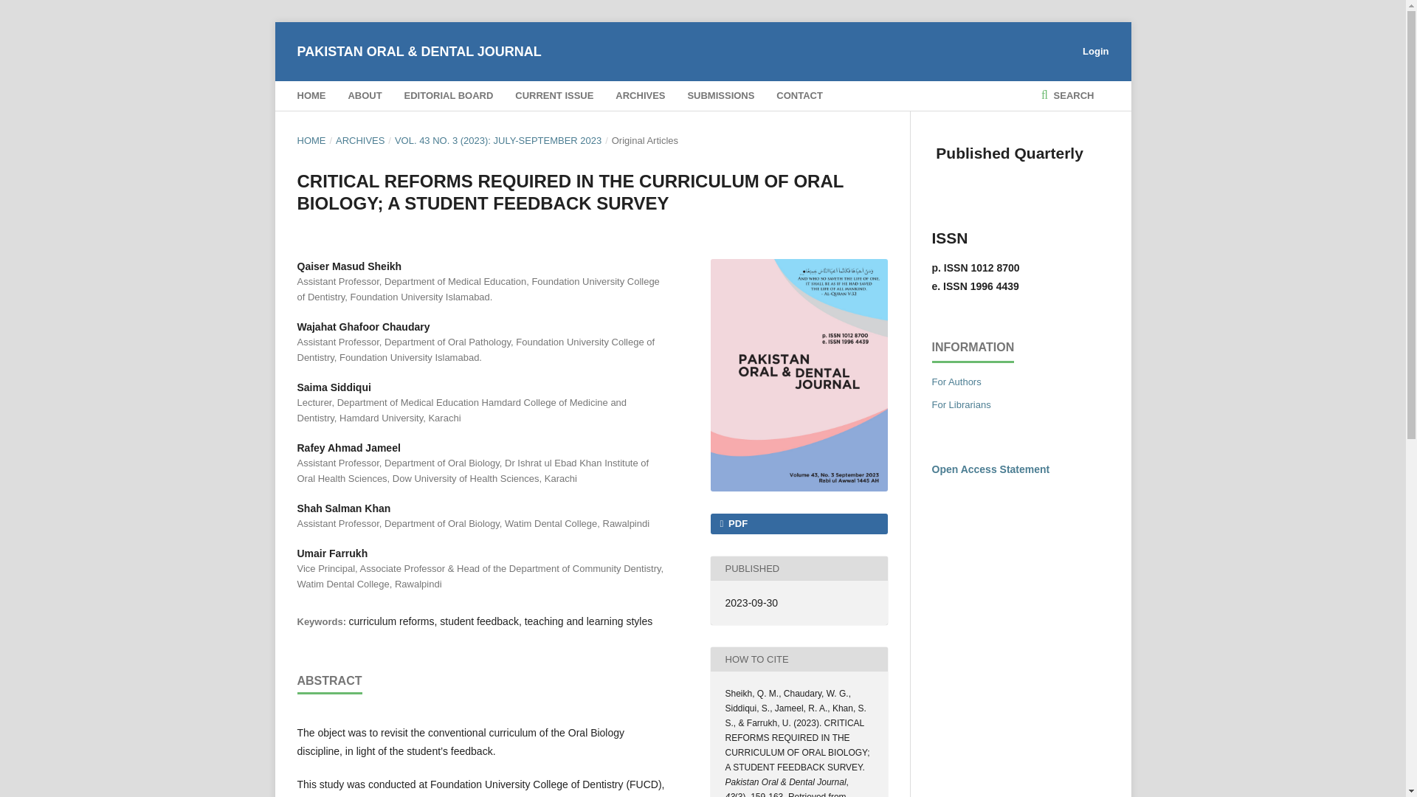  I want to click on For Authors, so click(955, 381).